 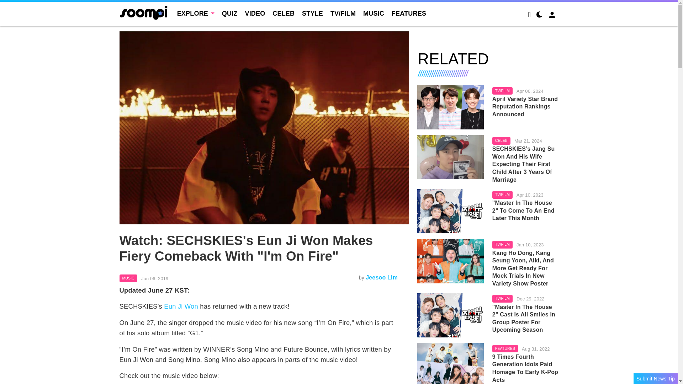 I want to click on FEATURES, so click(x=409, y=14).